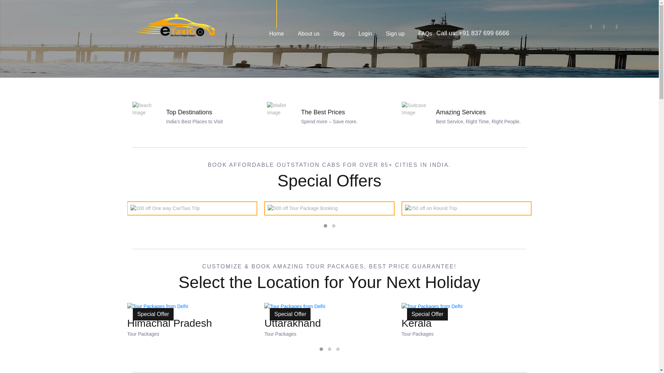 The height and width of the screenshot is (373, 664). What do you see at coordinates (23, 4) in the screenshot?
I see `Jammu and Kashmir` at bounding box center [23, 4].